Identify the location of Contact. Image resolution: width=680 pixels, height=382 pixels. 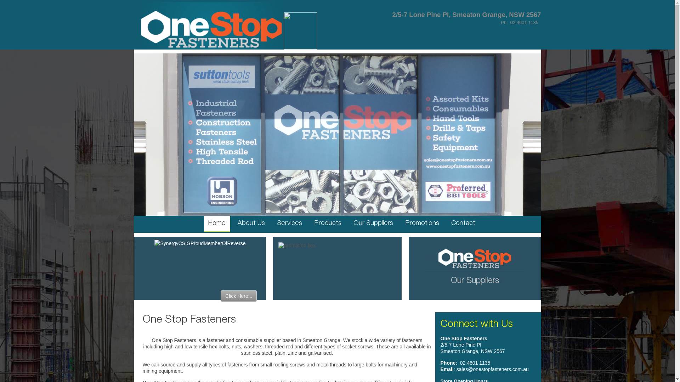
(463, 224).